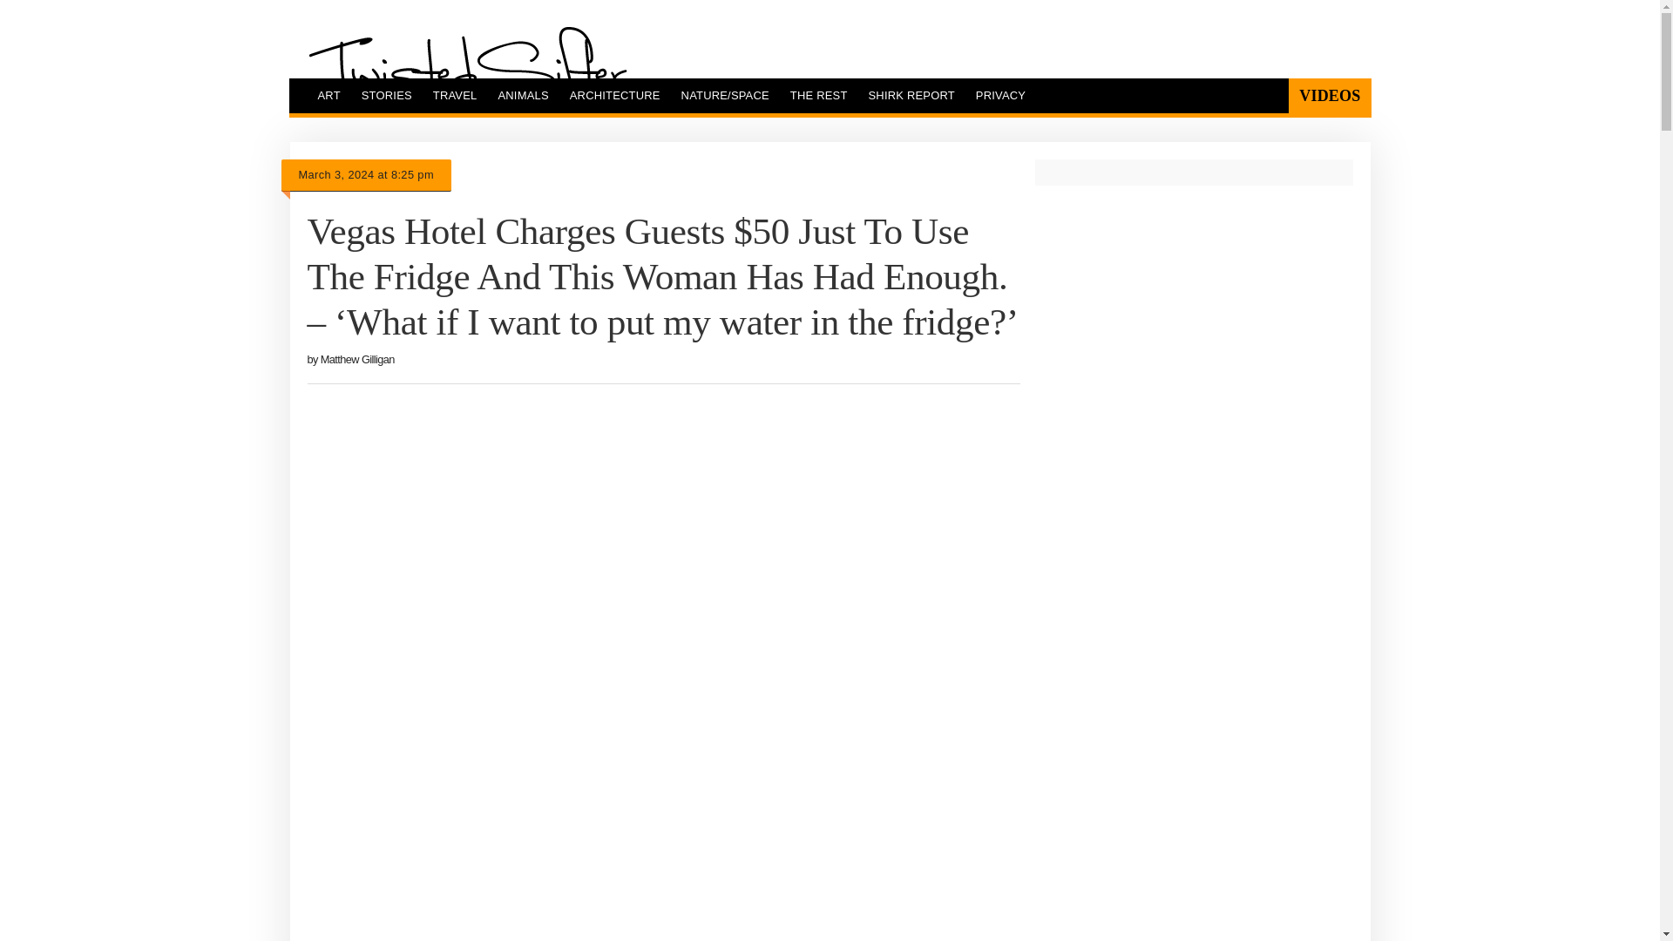 The image size is (1673, 941). I want to click on Home, so click(467, 69).